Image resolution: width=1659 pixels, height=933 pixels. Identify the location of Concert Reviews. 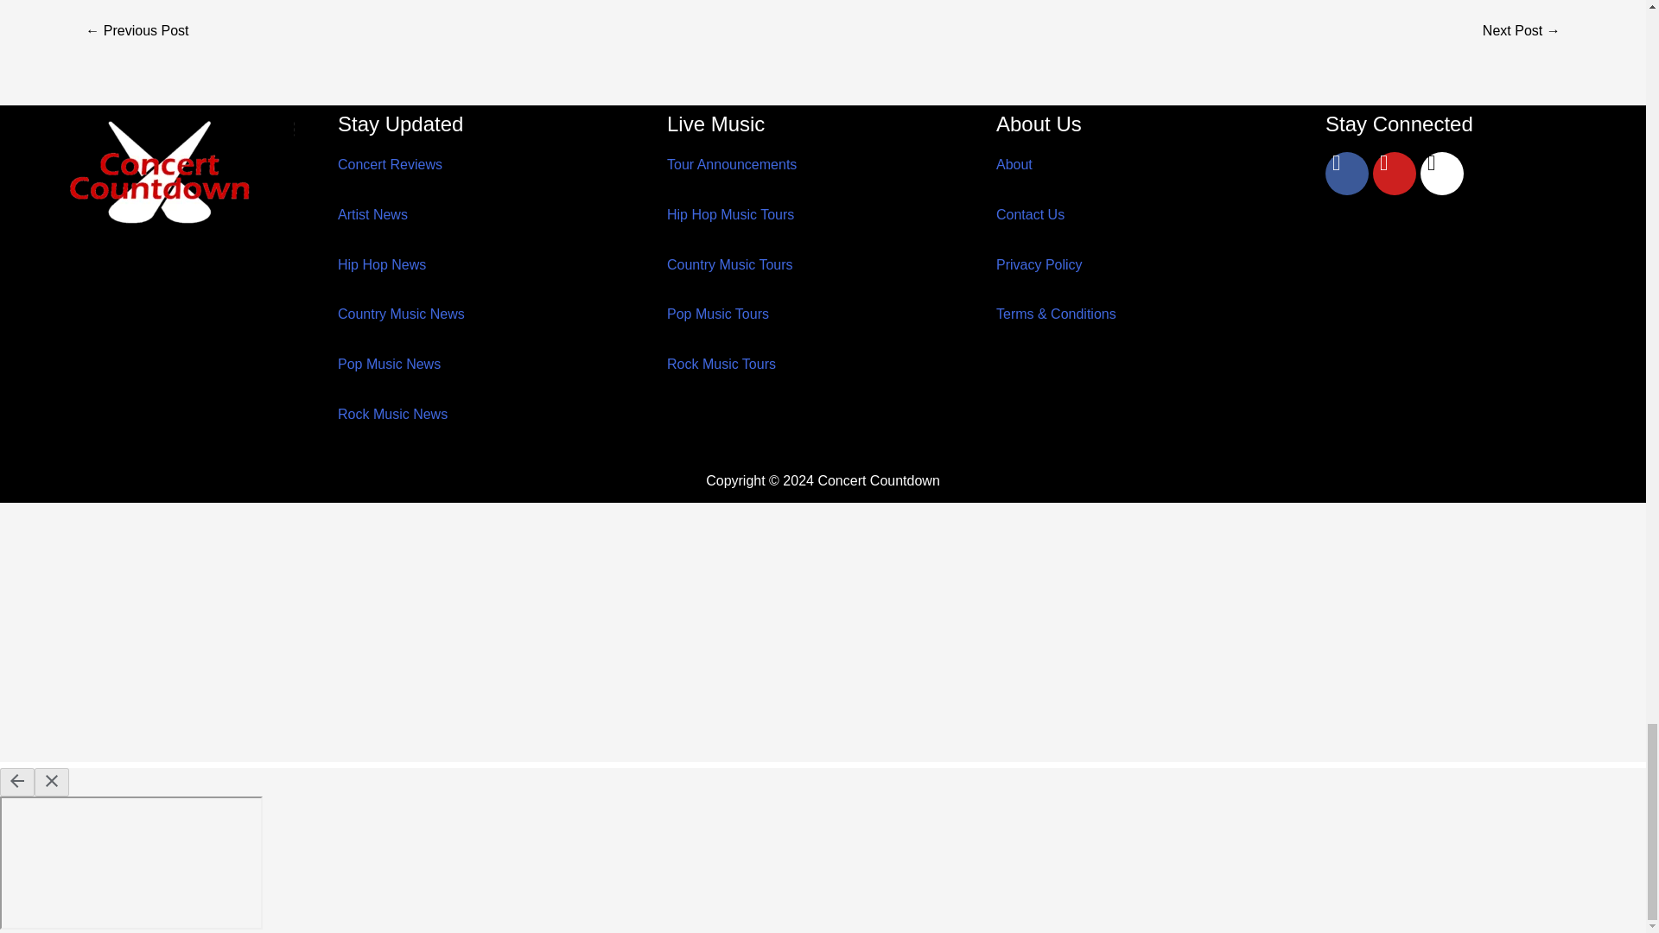
(391, 164).